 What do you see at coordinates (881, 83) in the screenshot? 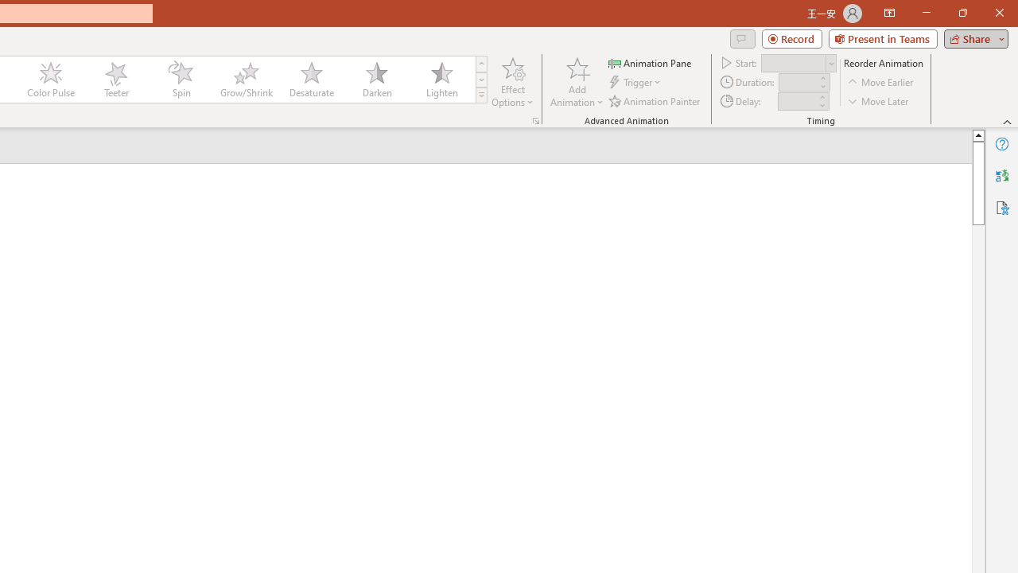
I see `Move Earlier` at bounding box center [881, 83].